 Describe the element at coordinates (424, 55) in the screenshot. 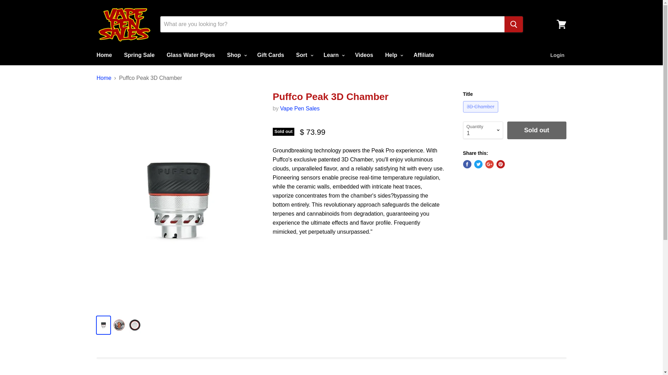

I see `Affiliate` at that location.